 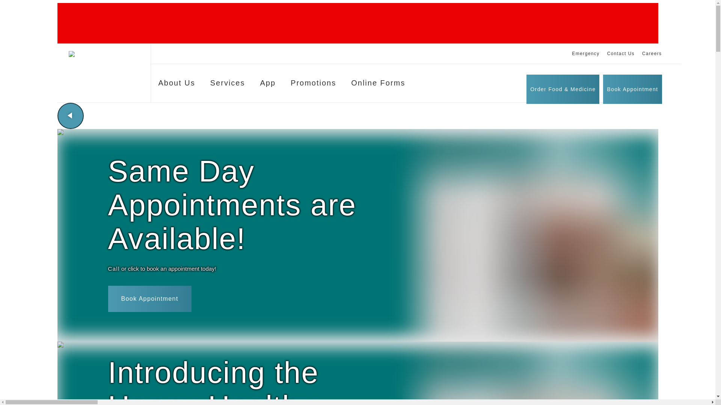 I want to click on Careers, so click(x=652, y=53).